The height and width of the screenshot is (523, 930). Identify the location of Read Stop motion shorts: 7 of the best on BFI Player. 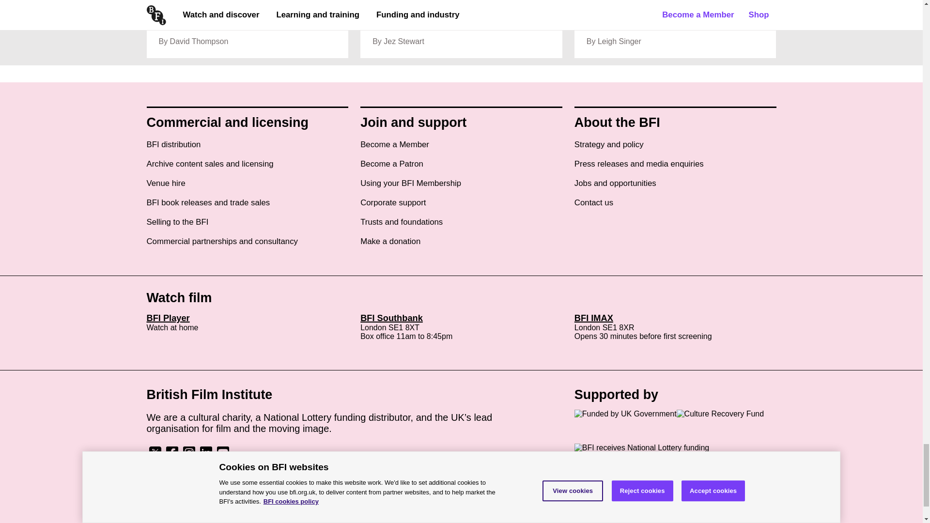
(461, 29).